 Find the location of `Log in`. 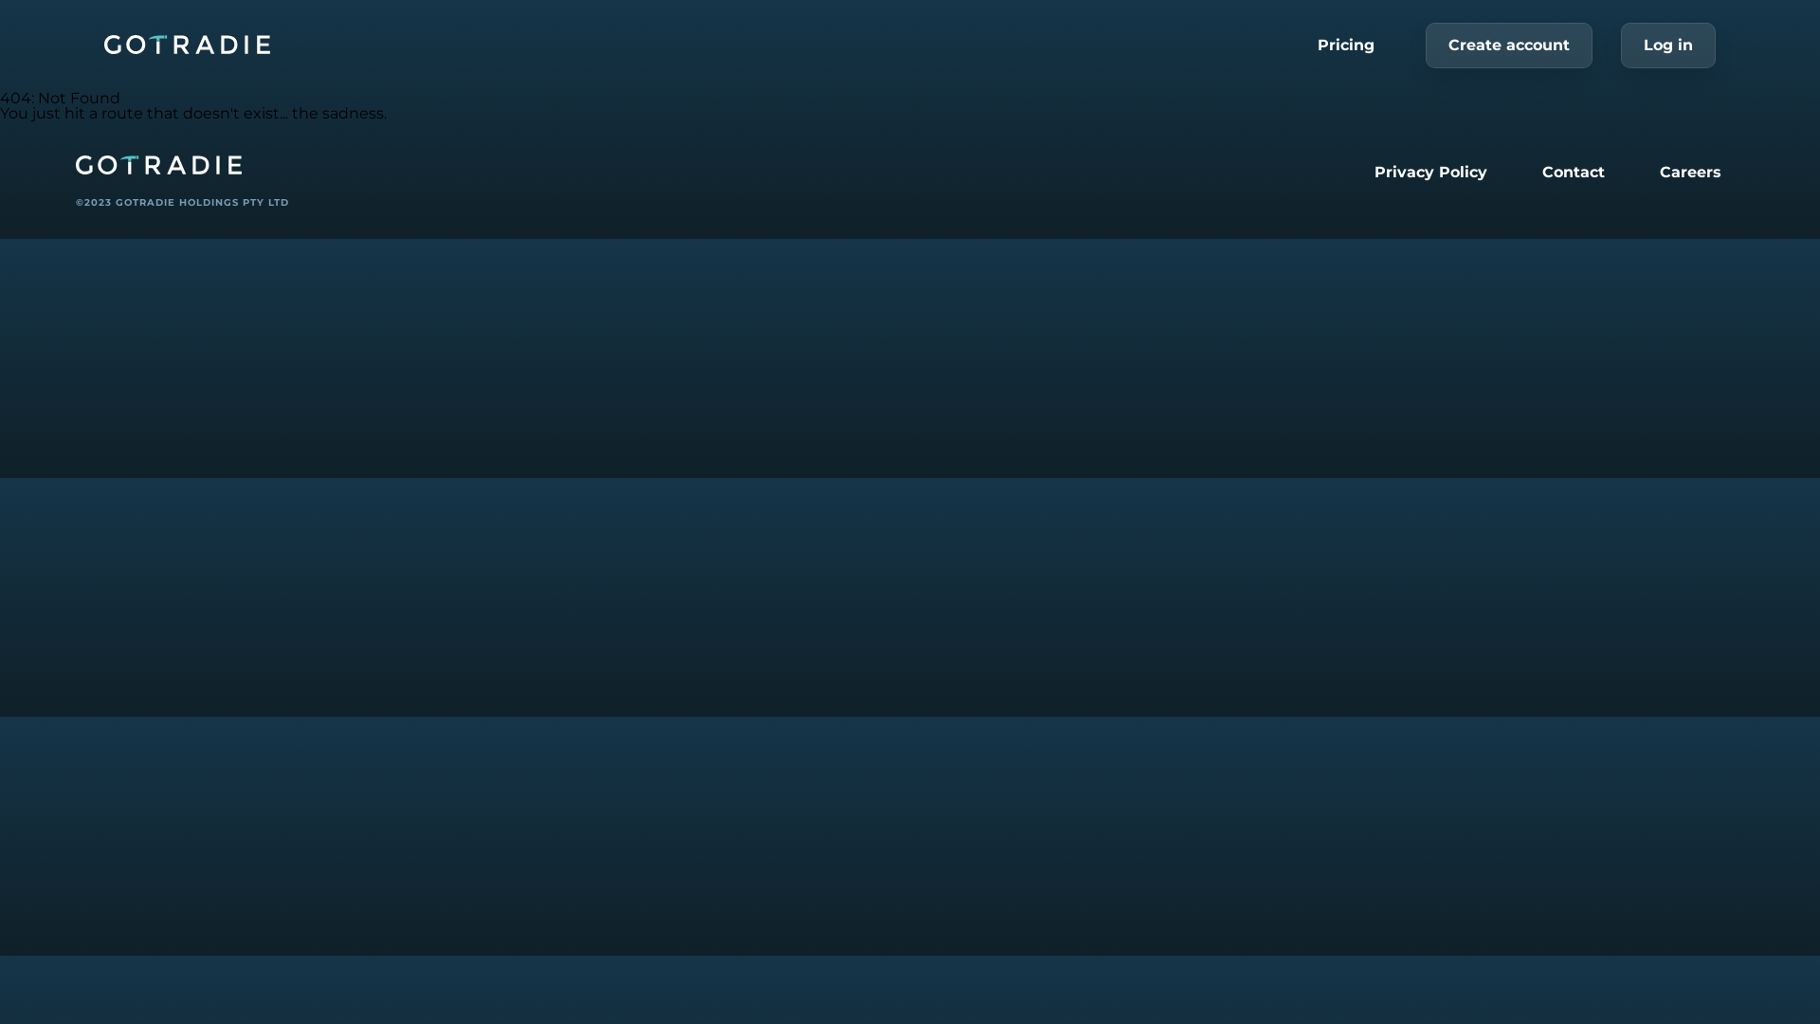

Log in is located at coordinates (1668, 46).